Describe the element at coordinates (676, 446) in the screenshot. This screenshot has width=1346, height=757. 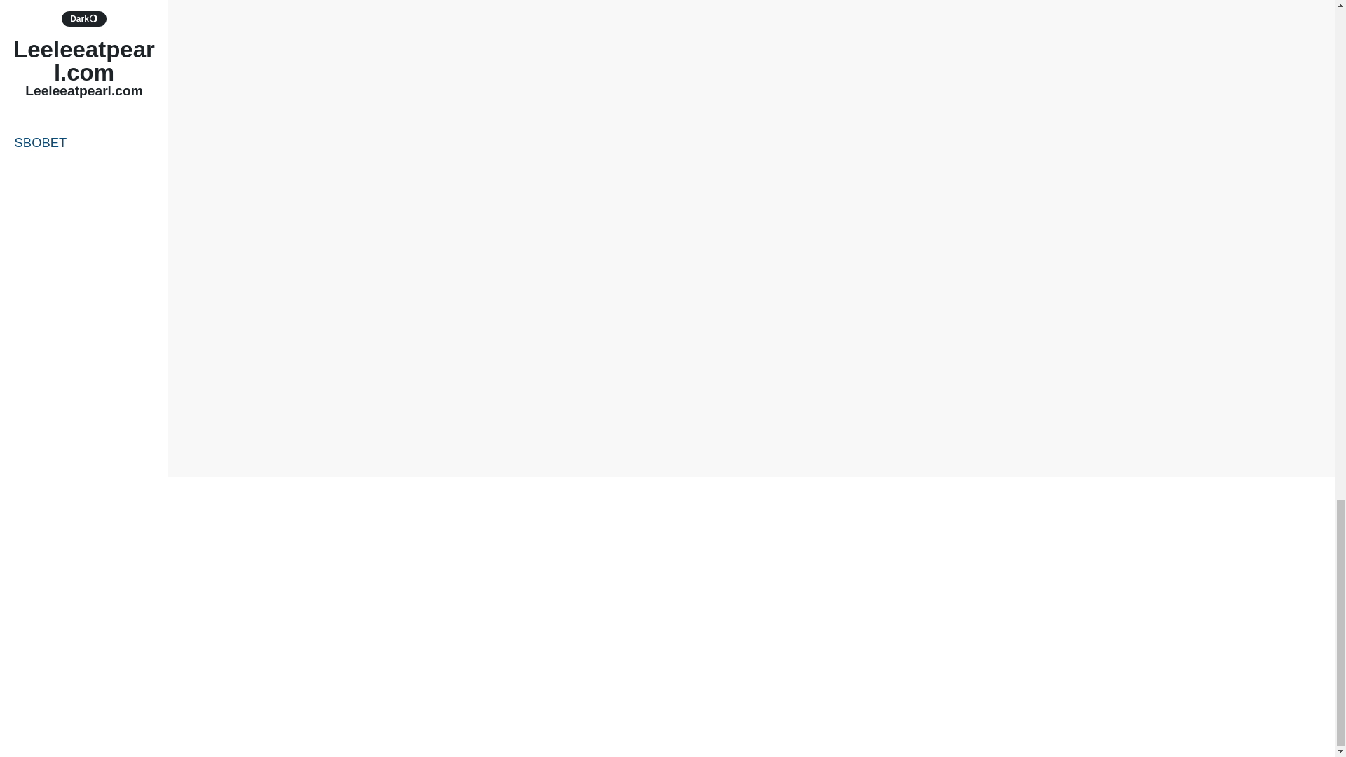
I see `pengeluaran togel sidney` at that location.